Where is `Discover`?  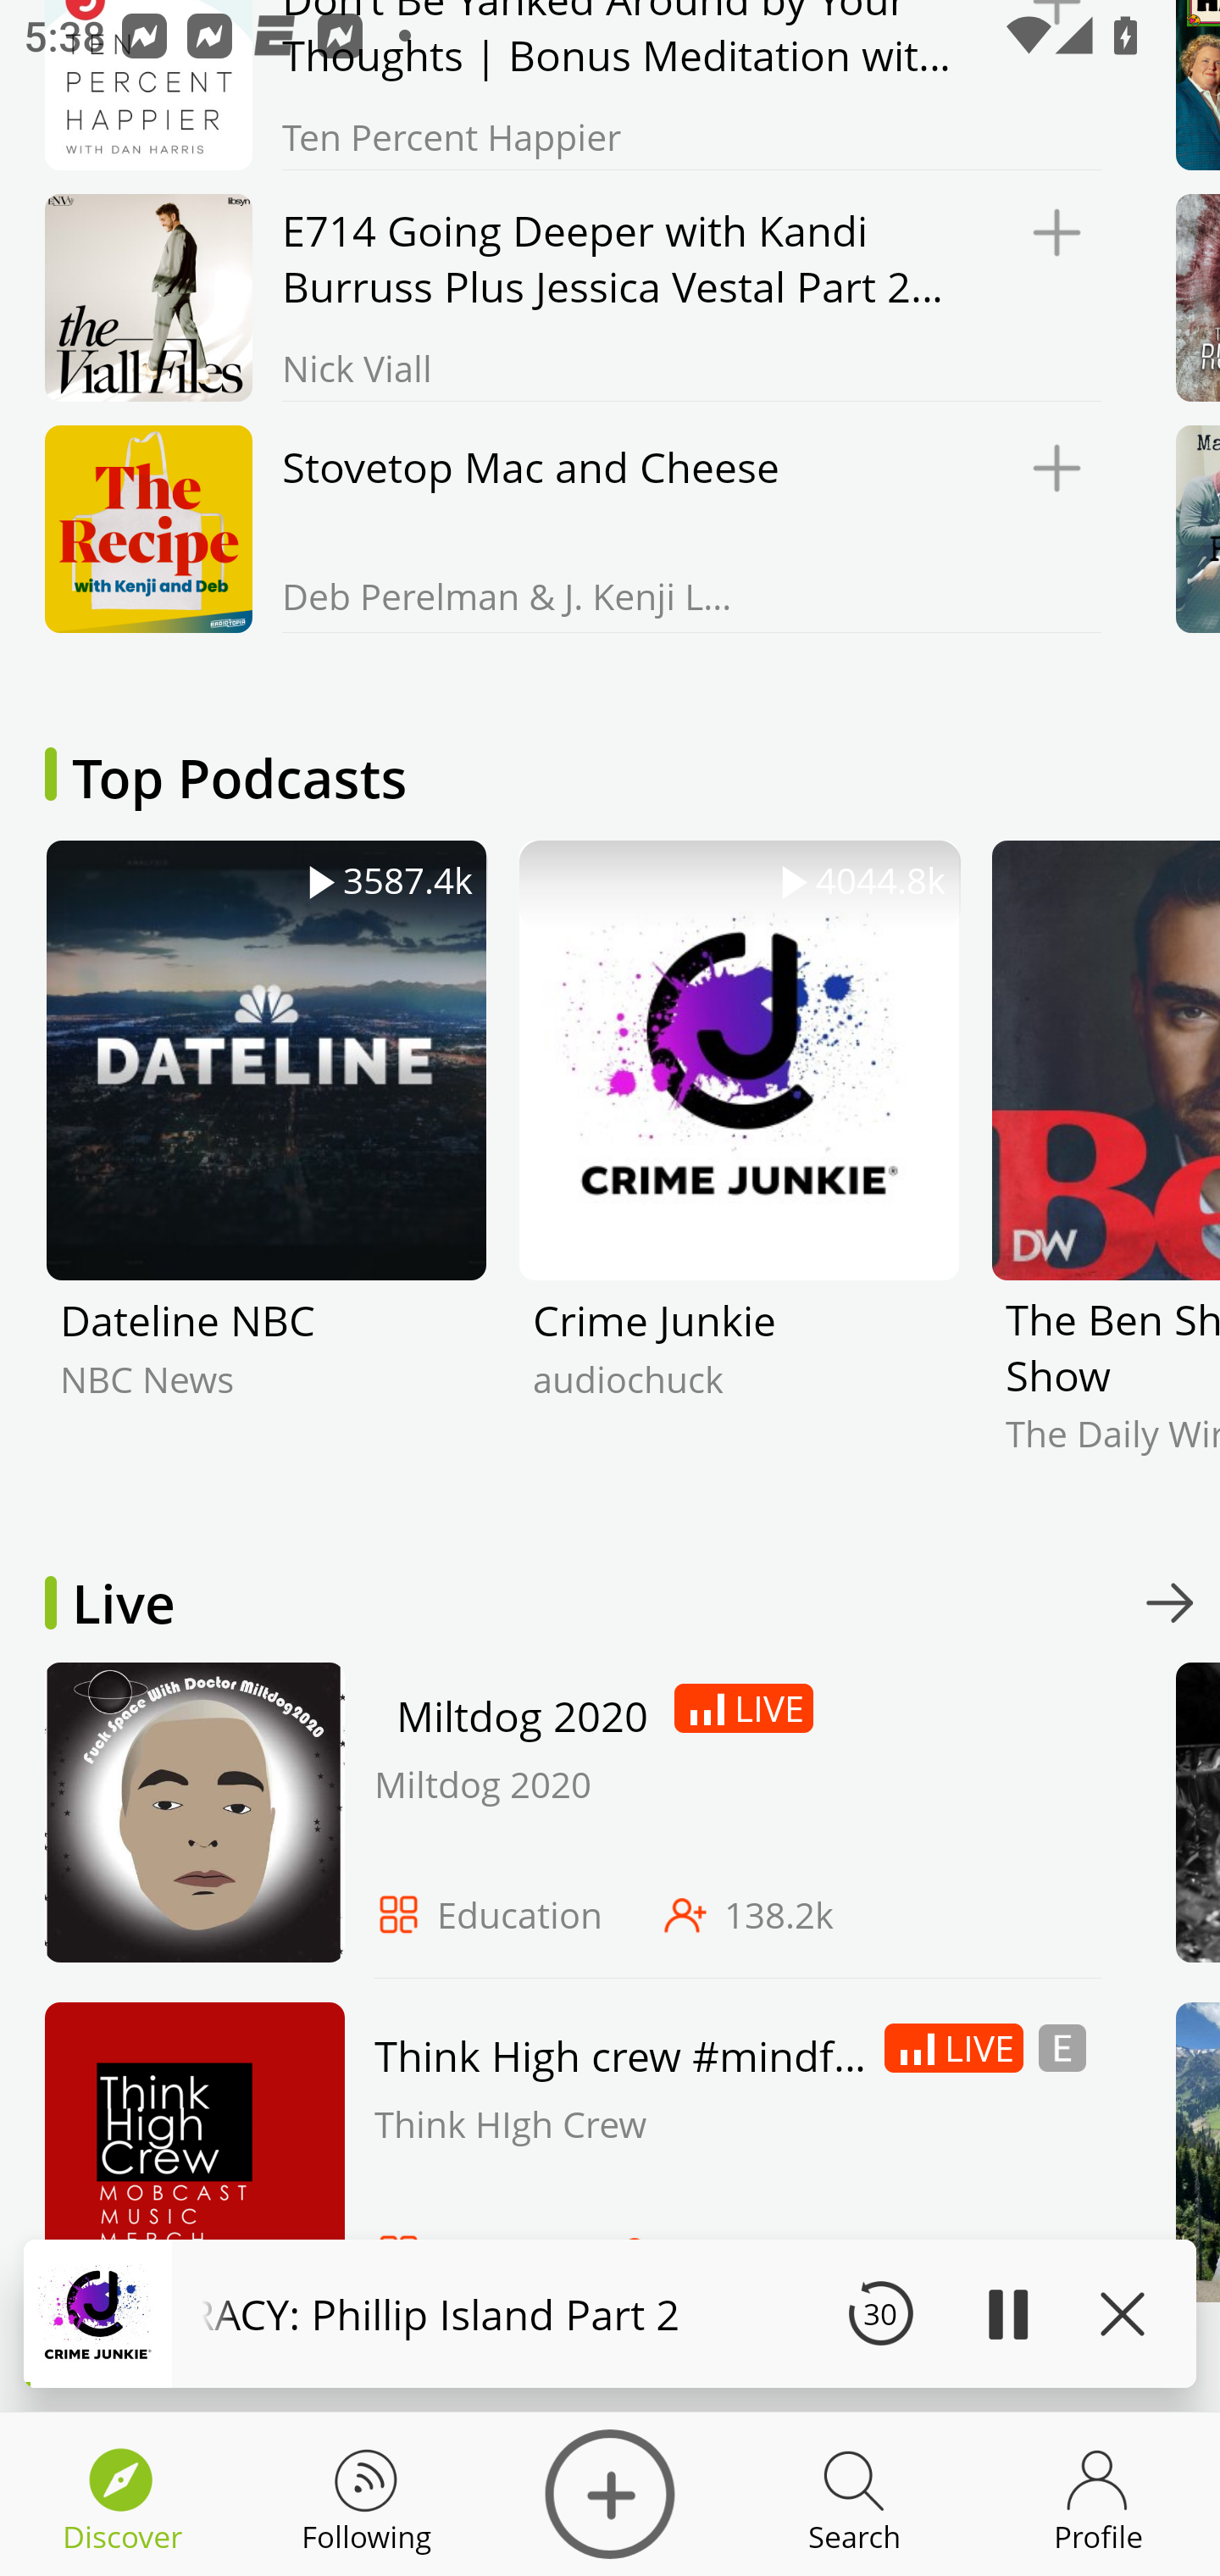 Discover is located at coordinates (610, 2495).